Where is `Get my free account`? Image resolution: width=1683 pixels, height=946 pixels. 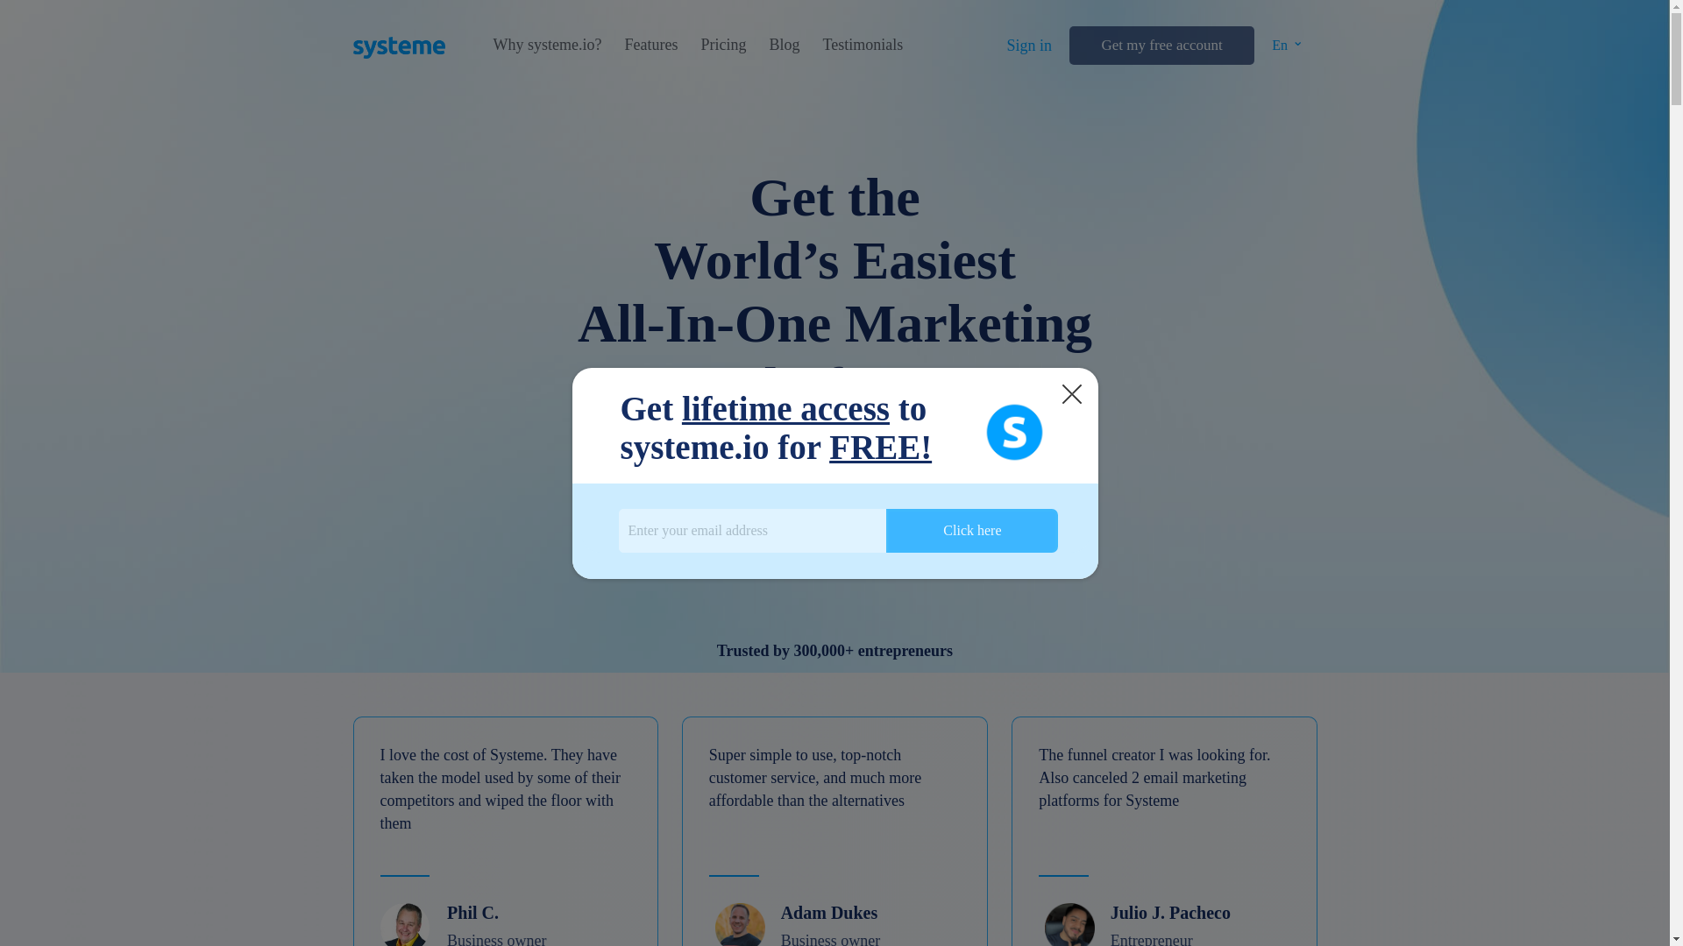 Get my free account is located at coordinates (1161, 46).